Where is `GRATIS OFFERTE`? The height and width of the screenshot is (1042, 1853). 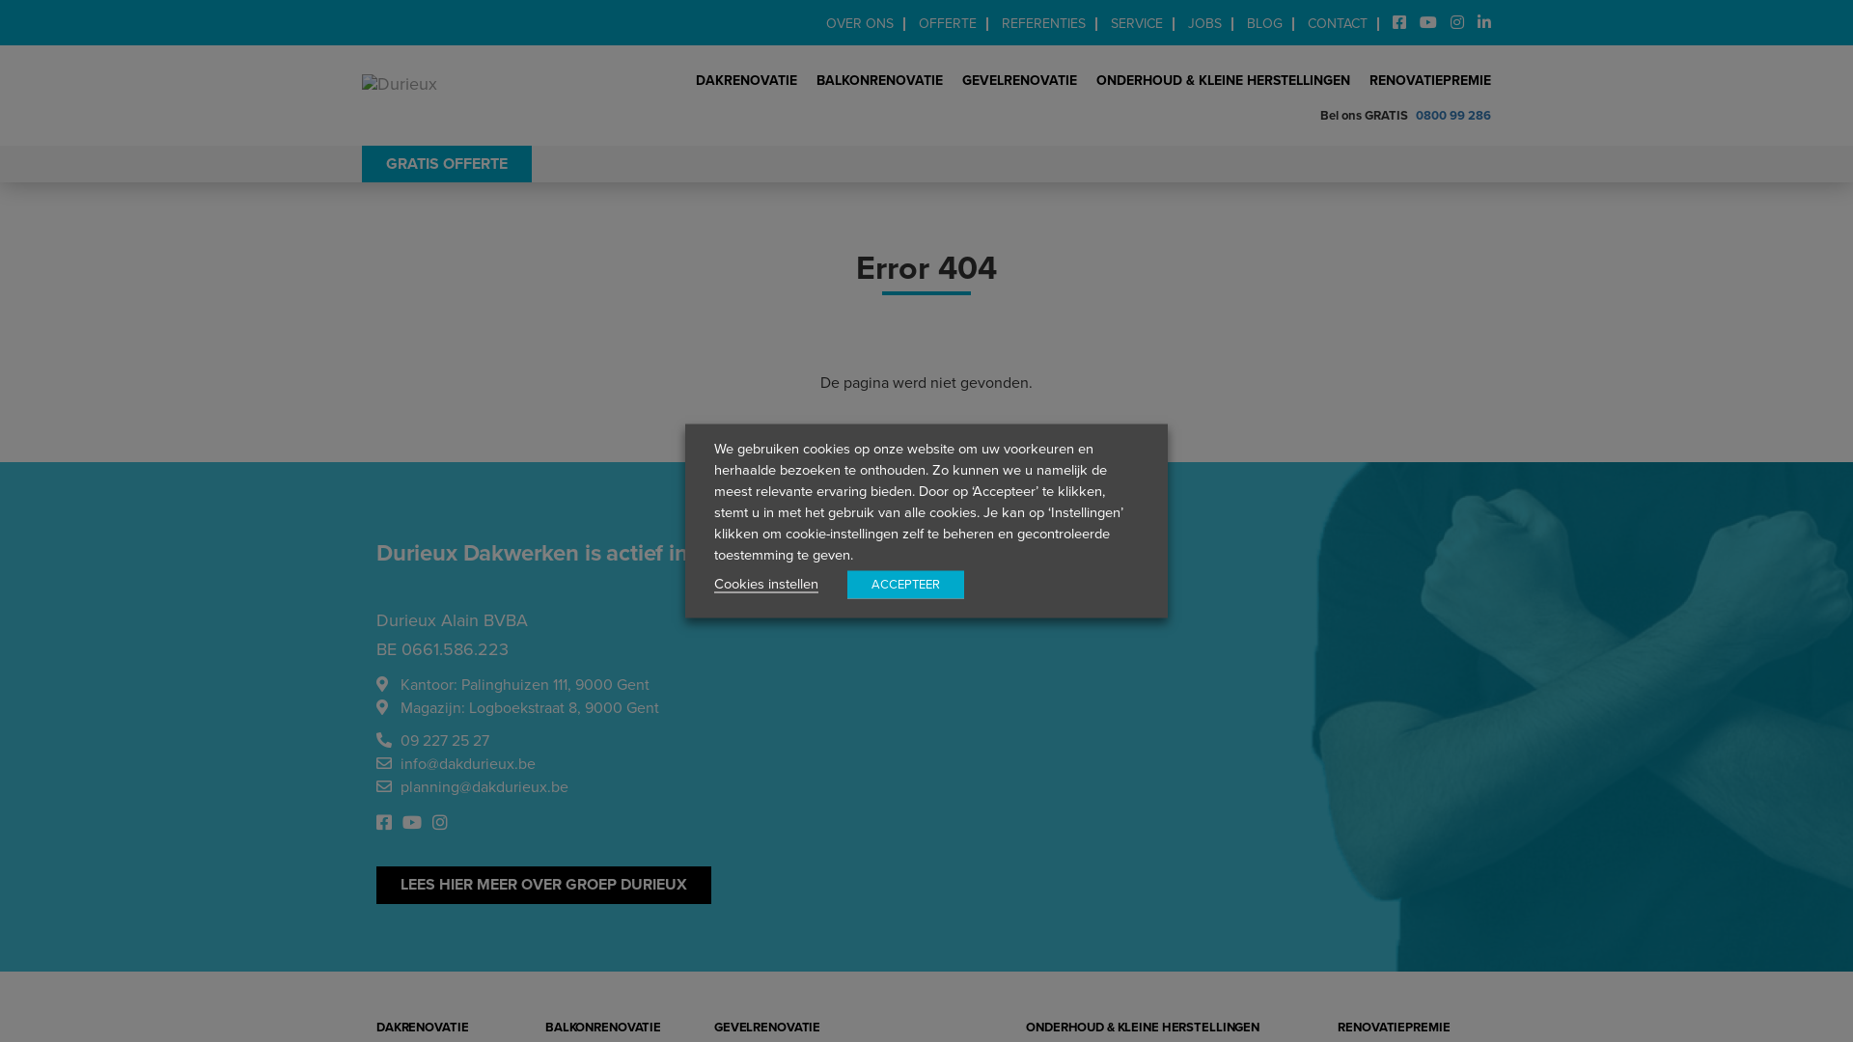
GRATIS OFFERTE is located at coordinates (447, 164).